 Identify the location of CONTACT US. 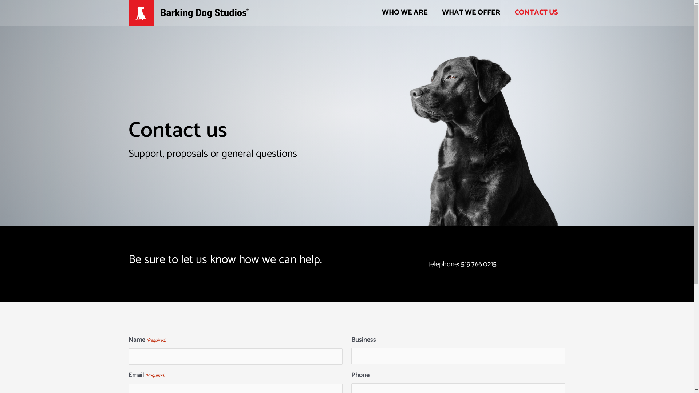
(537, 13).